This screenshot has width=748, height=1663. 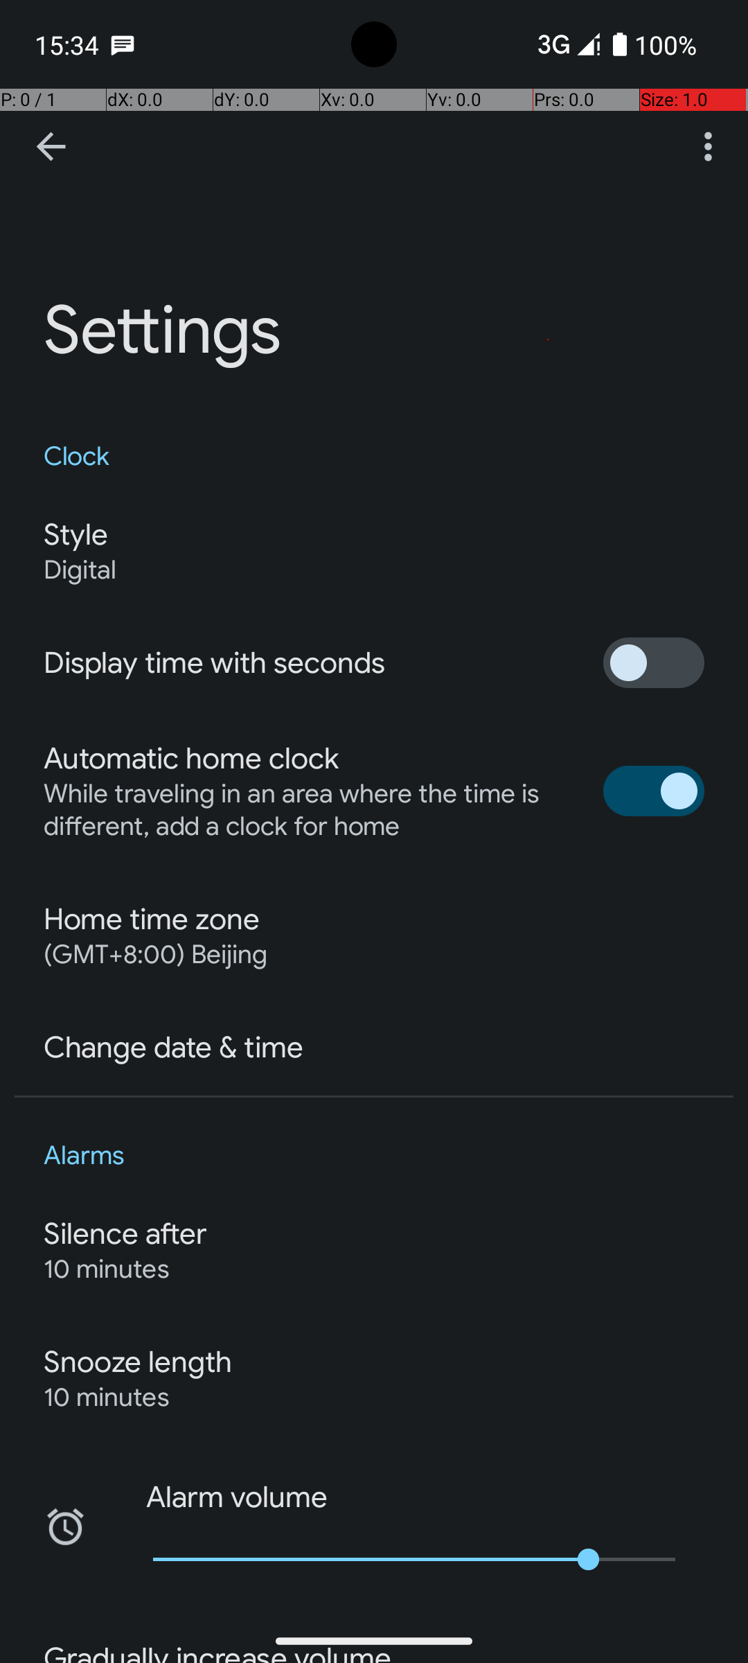 I want to click on Gradually increase volume, so click(x=217, y=1652).